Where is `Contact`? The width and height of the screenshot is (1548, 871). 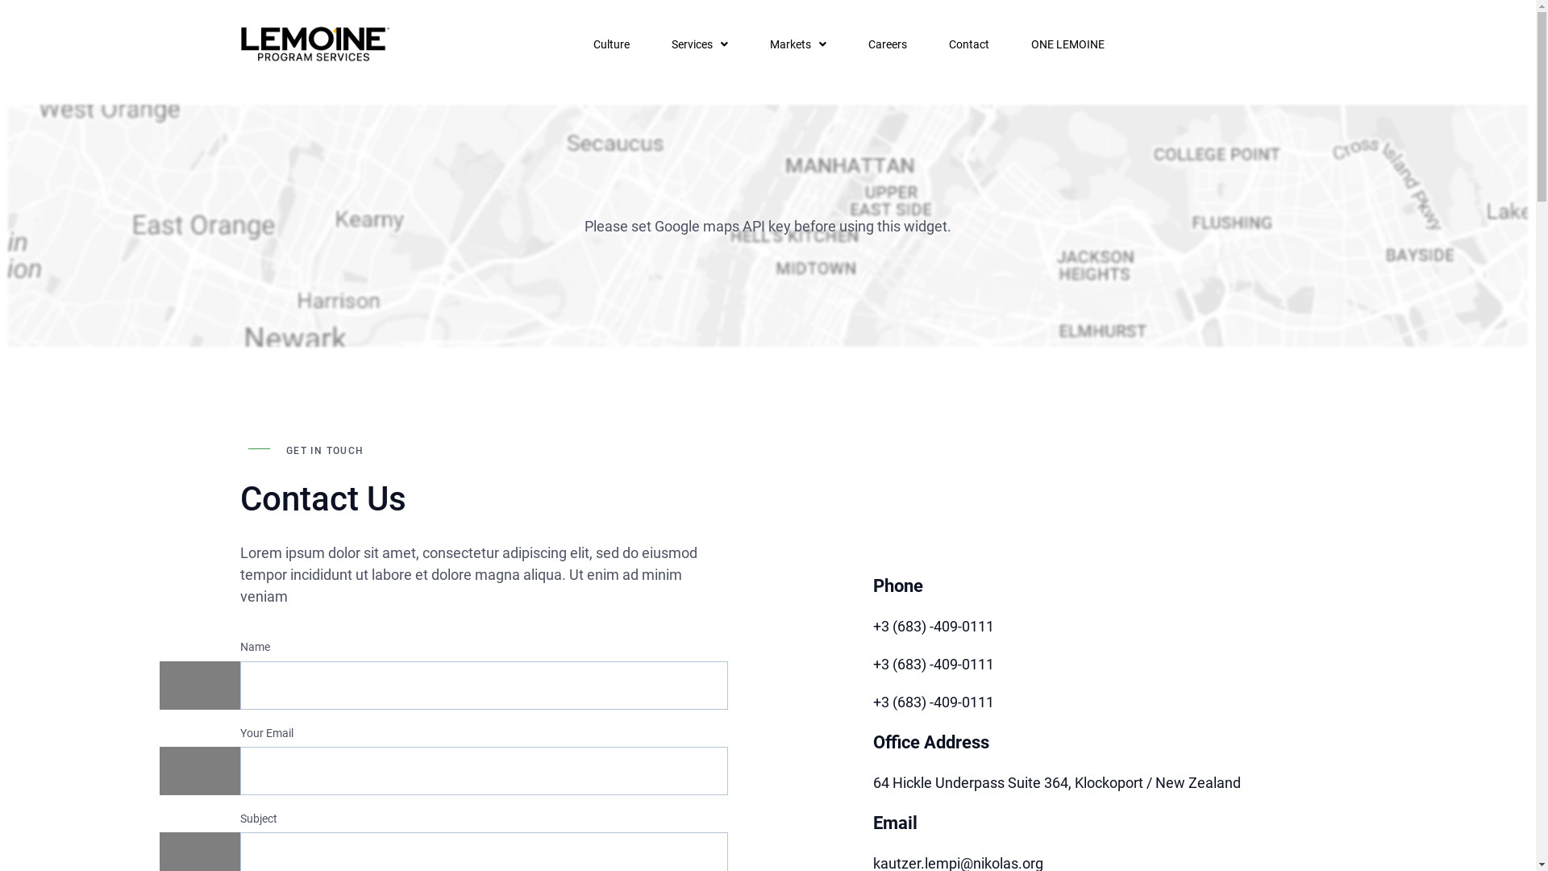 Contact is located at coordinates (968, 44).